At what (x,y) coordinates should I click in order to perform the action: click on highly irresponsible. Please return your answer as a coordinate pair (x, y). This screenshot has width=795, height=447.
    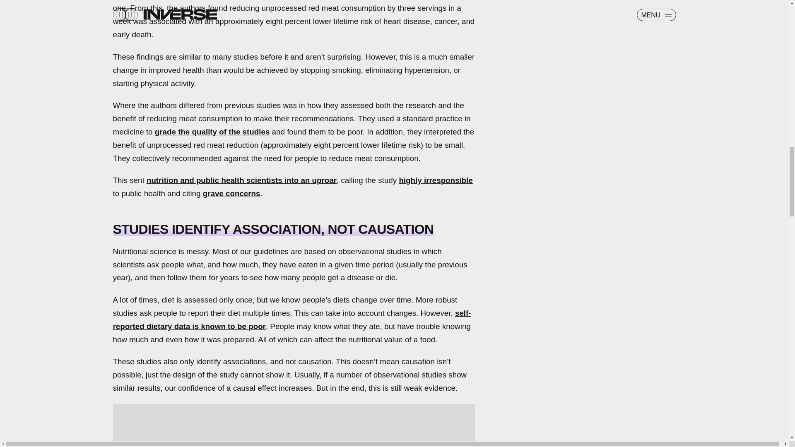
    Looking at the image, I should click on (436, 180).